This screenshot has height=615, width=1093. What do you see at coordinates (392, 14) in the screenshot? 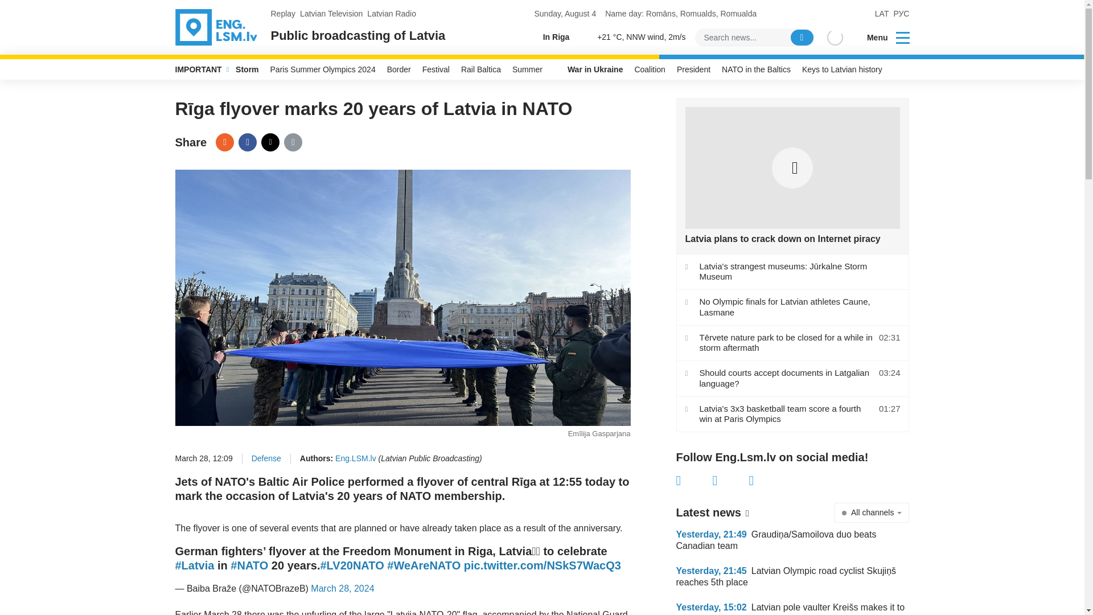
I see `Latvian Radio` at bounding box center [392, 14].